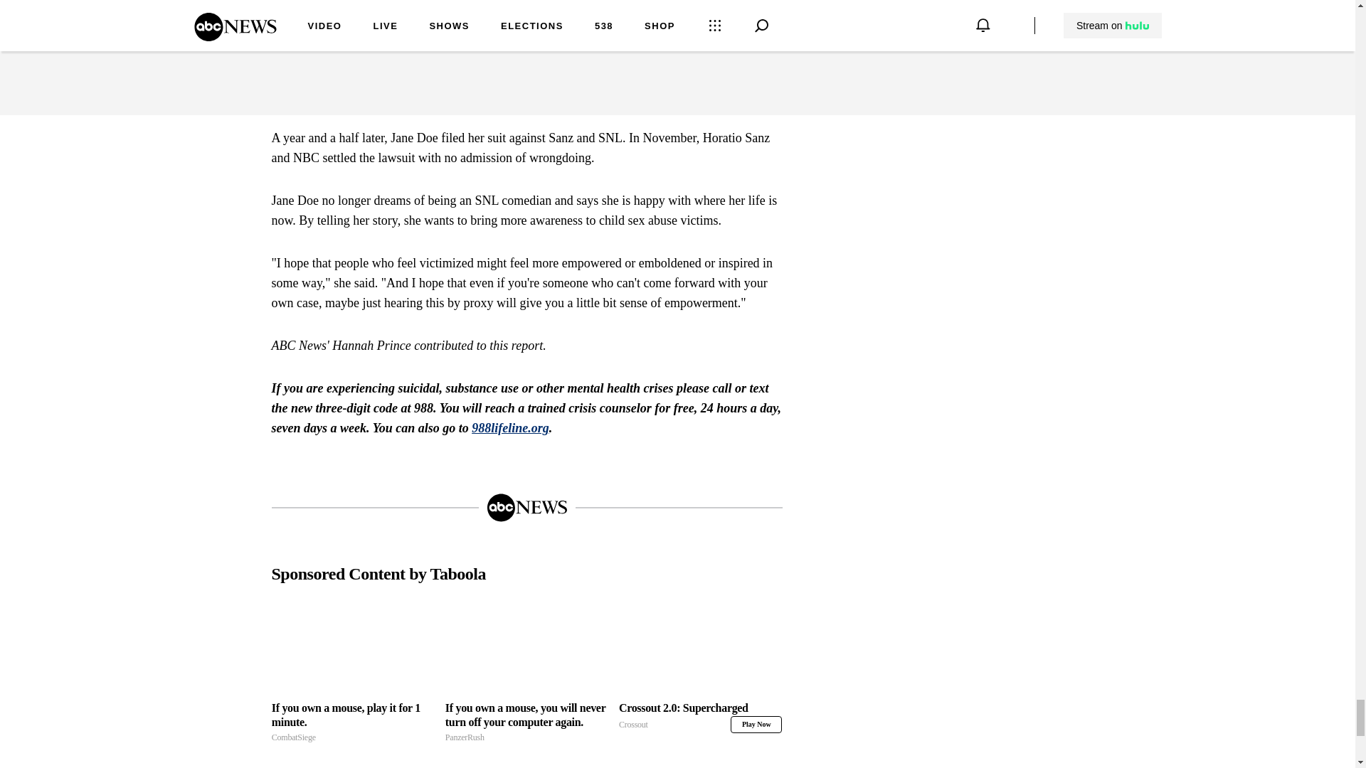 This screenshot has height=768, width=1366. What do you see at coordinates (509, 428) in the screenshot?
I see `Crossout 2.0: Supercharged` at bounding box center [509, 428].